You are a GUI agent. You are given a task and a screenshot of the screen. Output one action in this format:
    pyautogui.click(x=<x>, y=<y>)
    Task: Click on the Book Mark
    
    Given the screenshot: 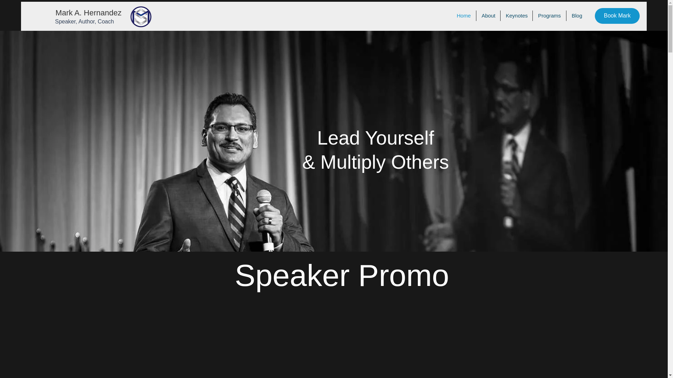 What is the action you would take?
    pyautogui.click(x=617, y=16)
    